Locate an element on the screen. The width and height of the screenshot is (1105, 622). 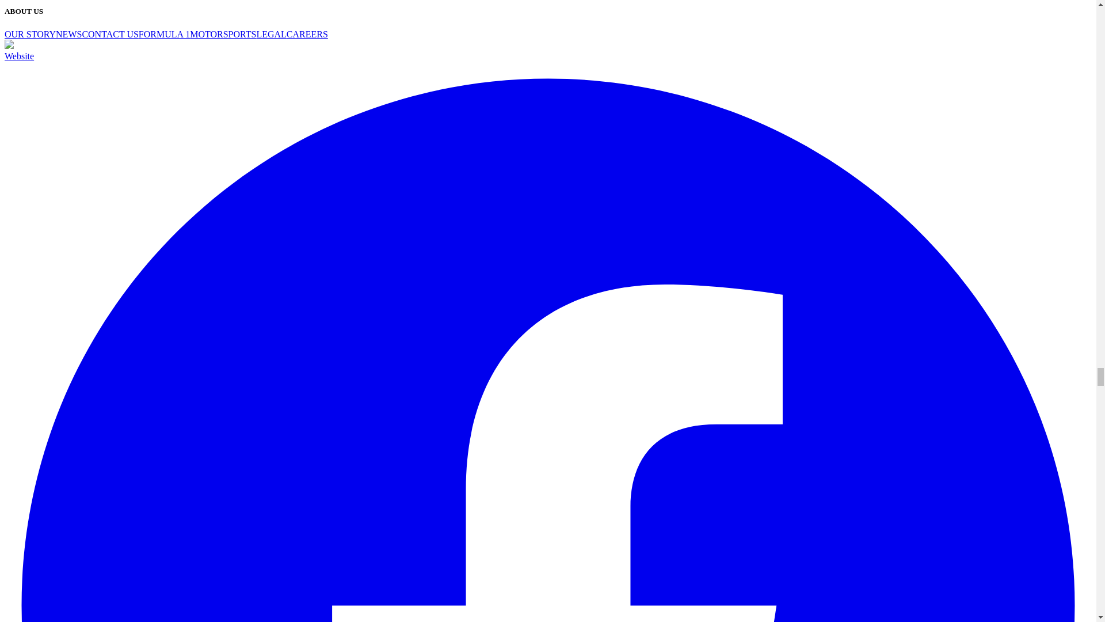
FORMULA 1 is located at coordinates (165, 34).